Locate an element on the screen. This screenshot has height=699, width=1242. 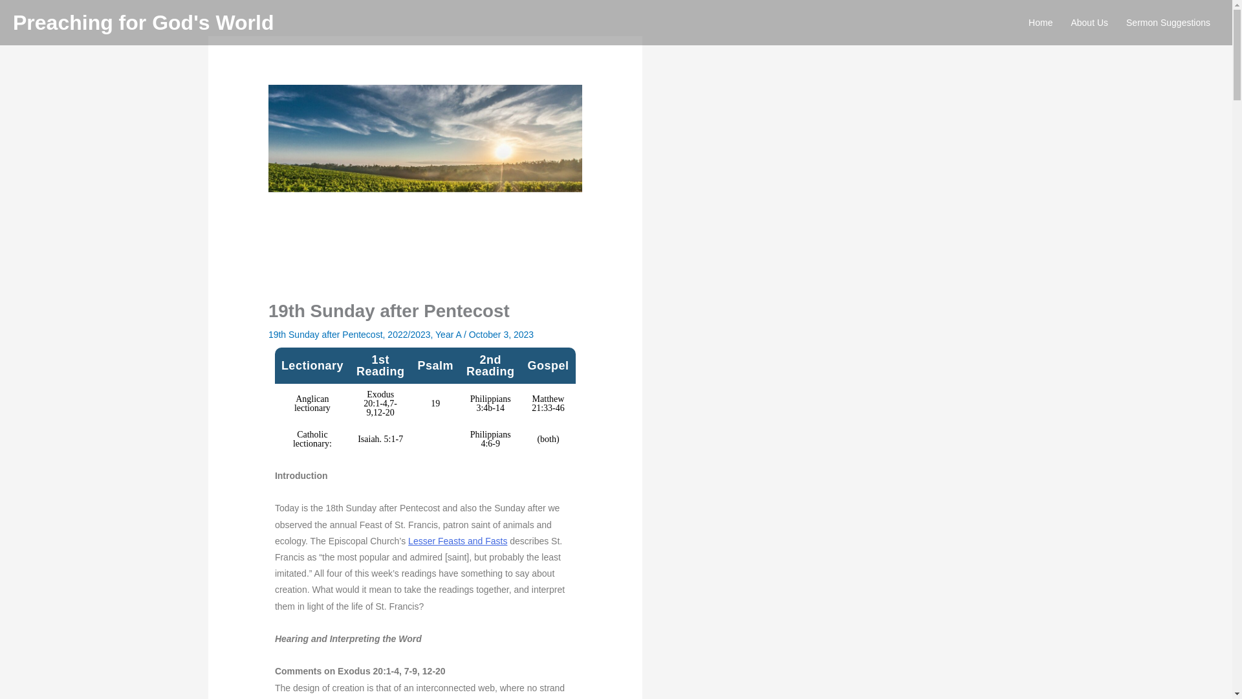
Sermon Suggestions is located at coordinates (1168, 23).